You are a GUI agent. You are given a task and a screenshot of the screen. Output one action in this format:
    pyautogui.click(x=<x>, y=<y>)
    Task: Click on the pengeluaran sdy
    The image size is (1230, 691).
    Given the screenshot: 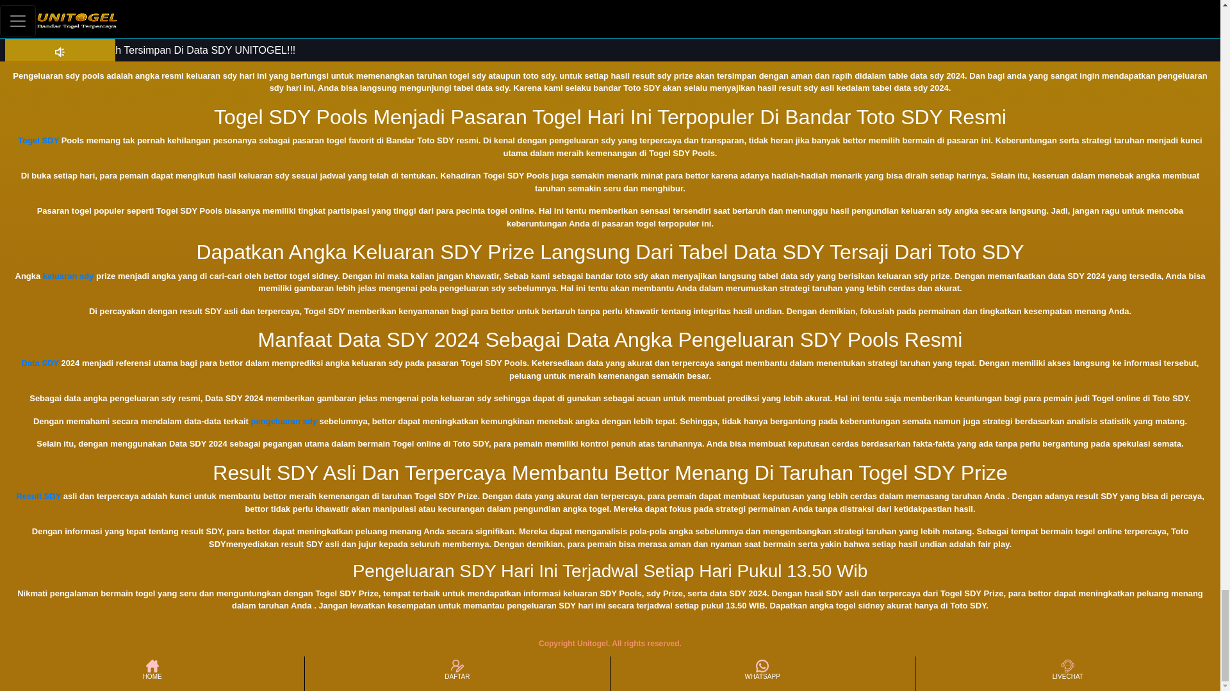 What is the action you would take?
    pyautogui.click(x=284, y=421)
    